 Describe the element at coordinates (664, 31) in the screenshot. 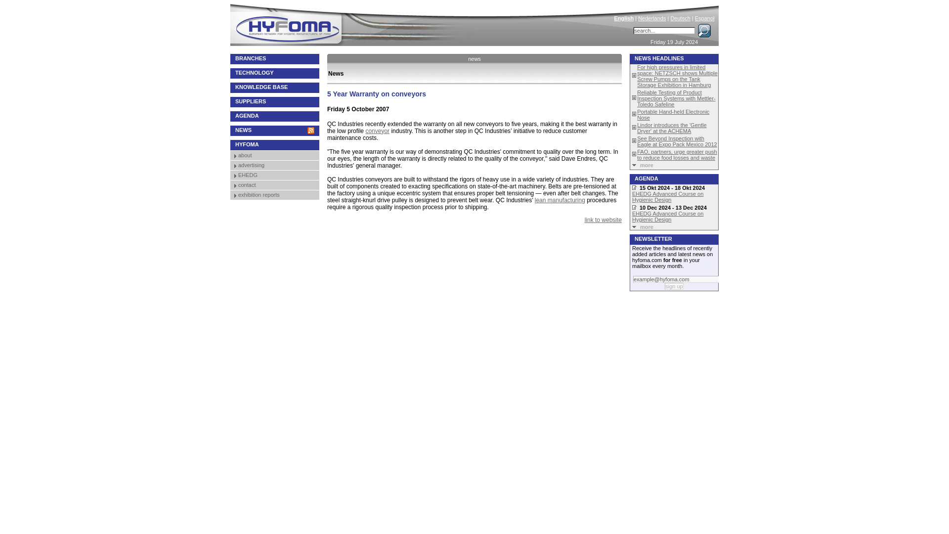

I see `search...` at that location.